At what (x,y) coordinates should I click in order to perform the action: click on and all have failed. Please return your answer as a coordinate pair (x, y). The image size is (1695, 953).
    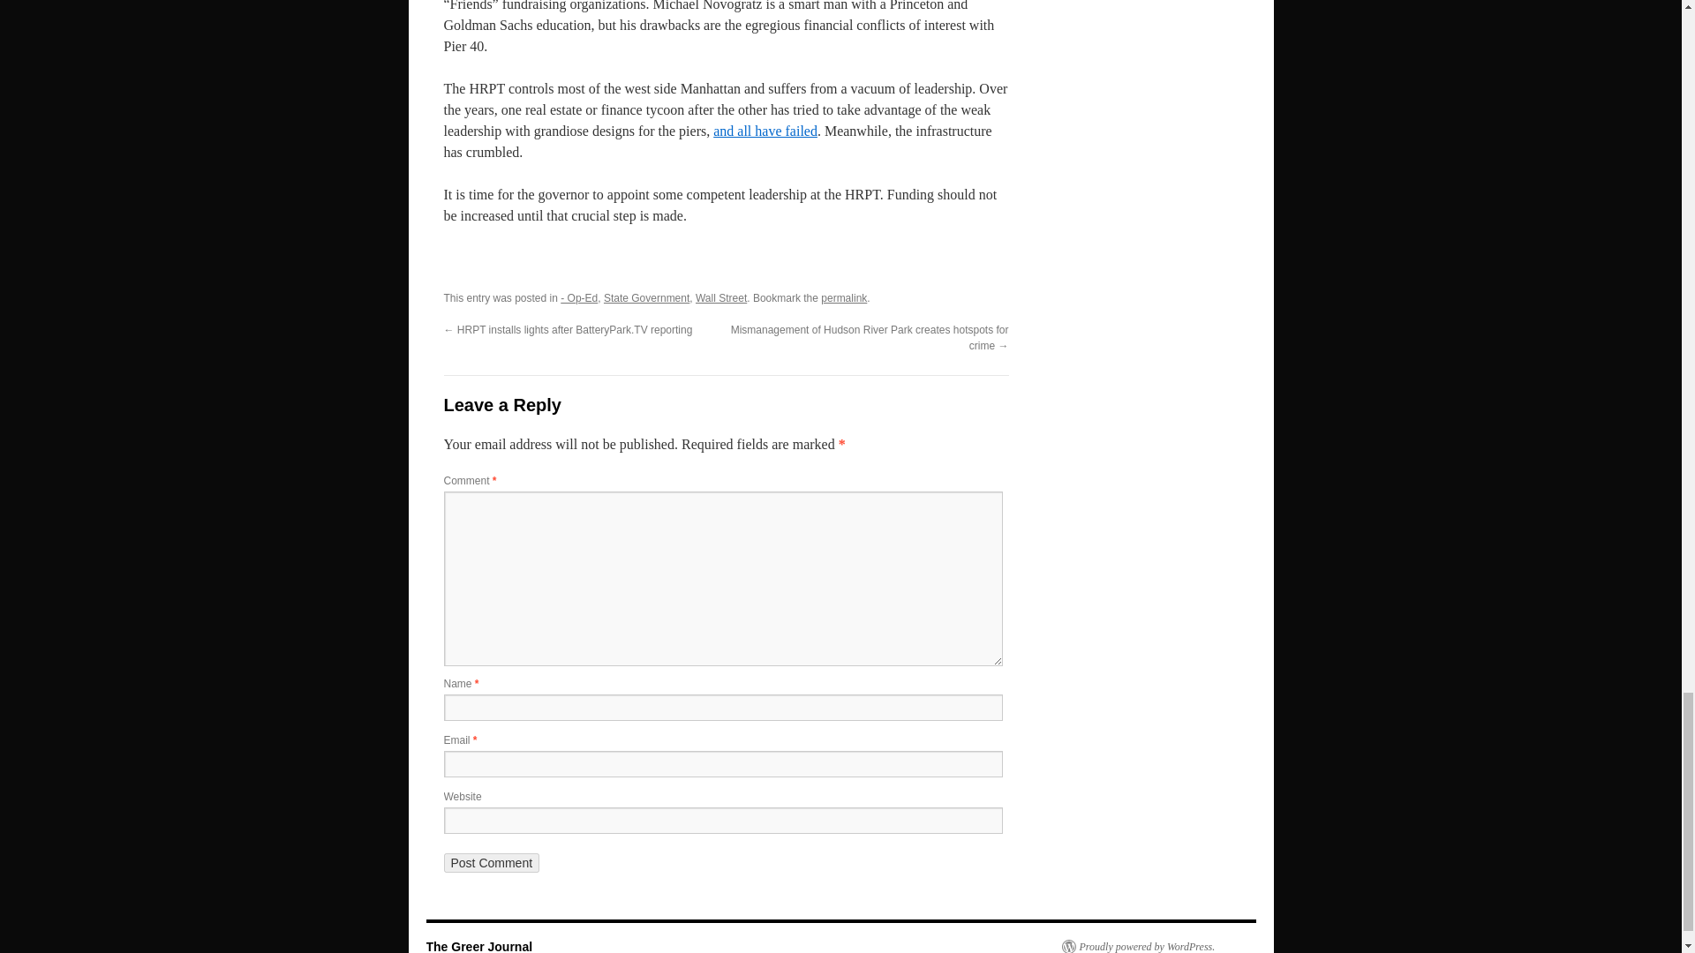
    Looking at the image, I should click on (765, 131).